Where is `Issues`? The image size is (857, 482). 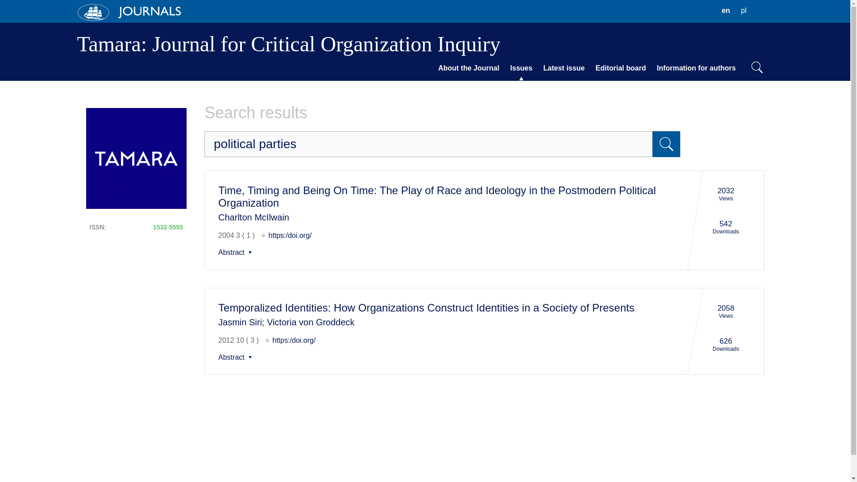
Issues is located at coordinates (521, 68).